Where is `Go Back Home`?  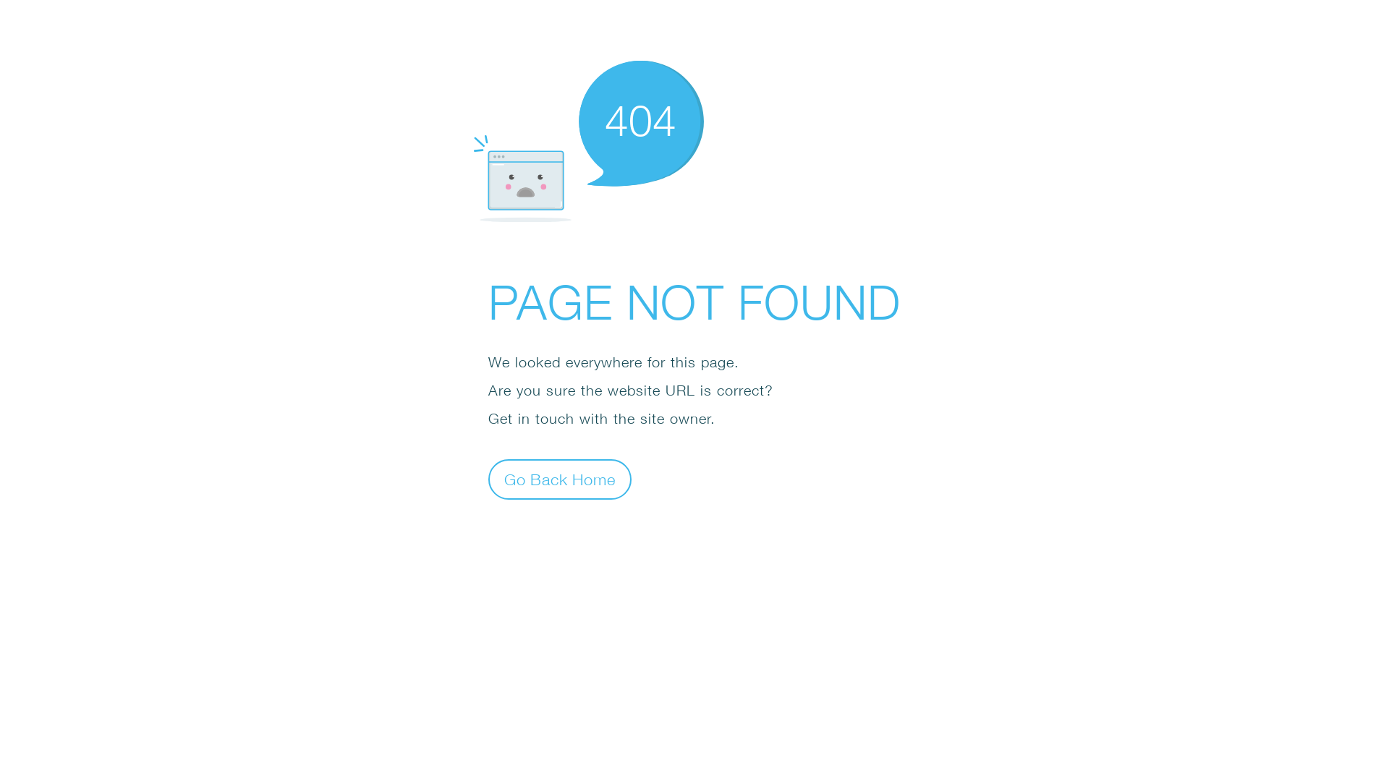 Go Back Home is located at coordinates (560, 479).